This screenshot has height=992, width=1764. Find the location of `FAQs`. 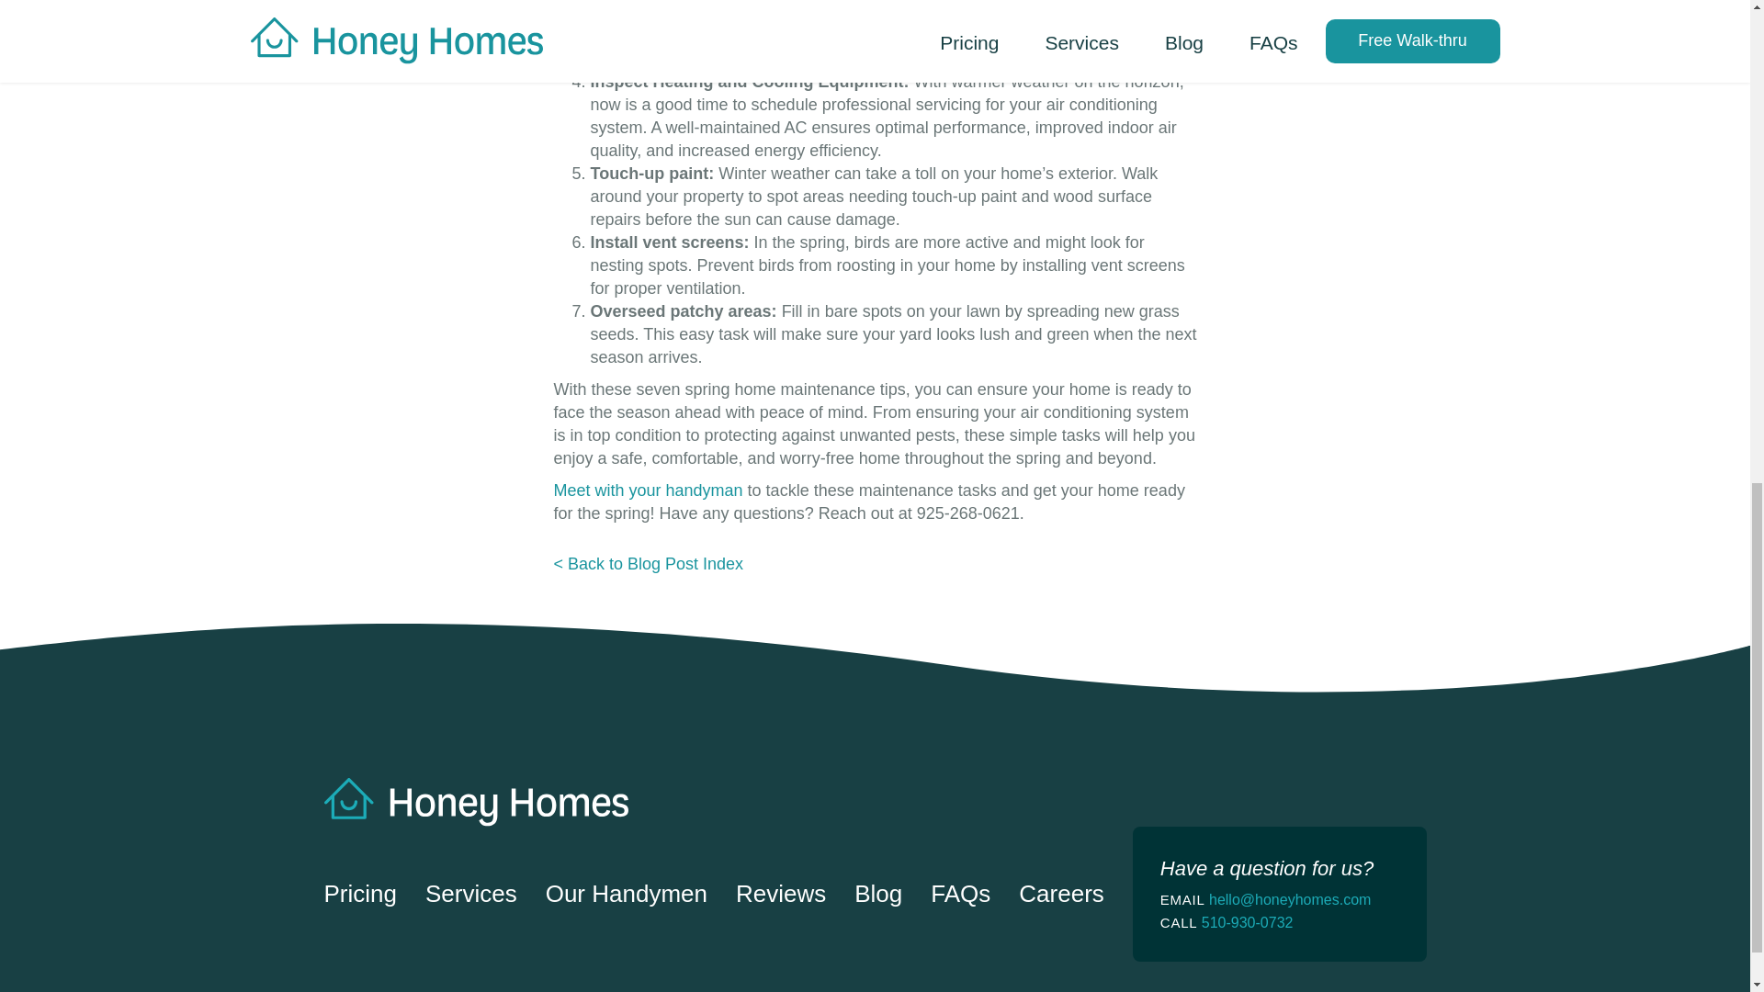

FAQs is located at coordinates (960, 895).